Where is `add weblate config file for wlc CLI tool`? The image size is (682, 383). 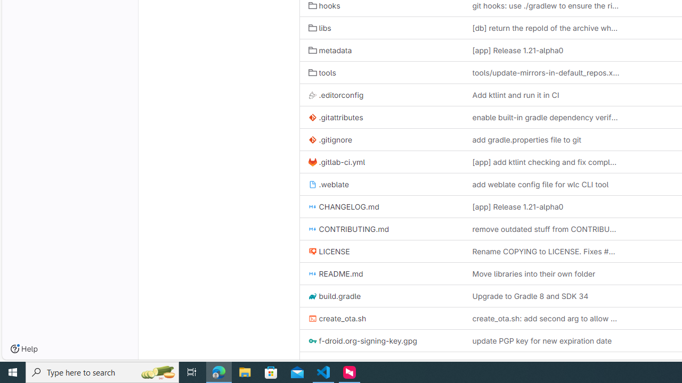
add weblate config file for wlc CLI tool is located at coordinates (546, 184).